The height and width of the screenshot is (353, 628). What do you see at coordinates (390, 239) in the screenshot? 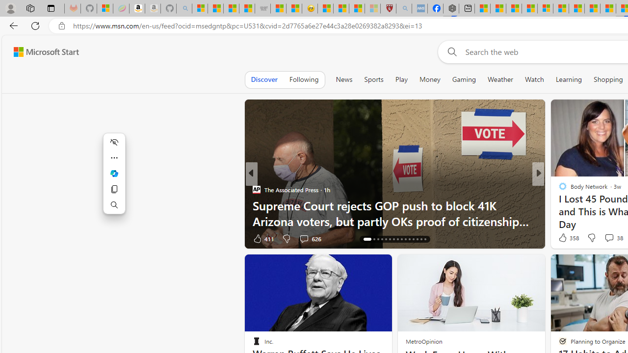
I see `AutomationID: tab-21` at bounding box center [390, 239].